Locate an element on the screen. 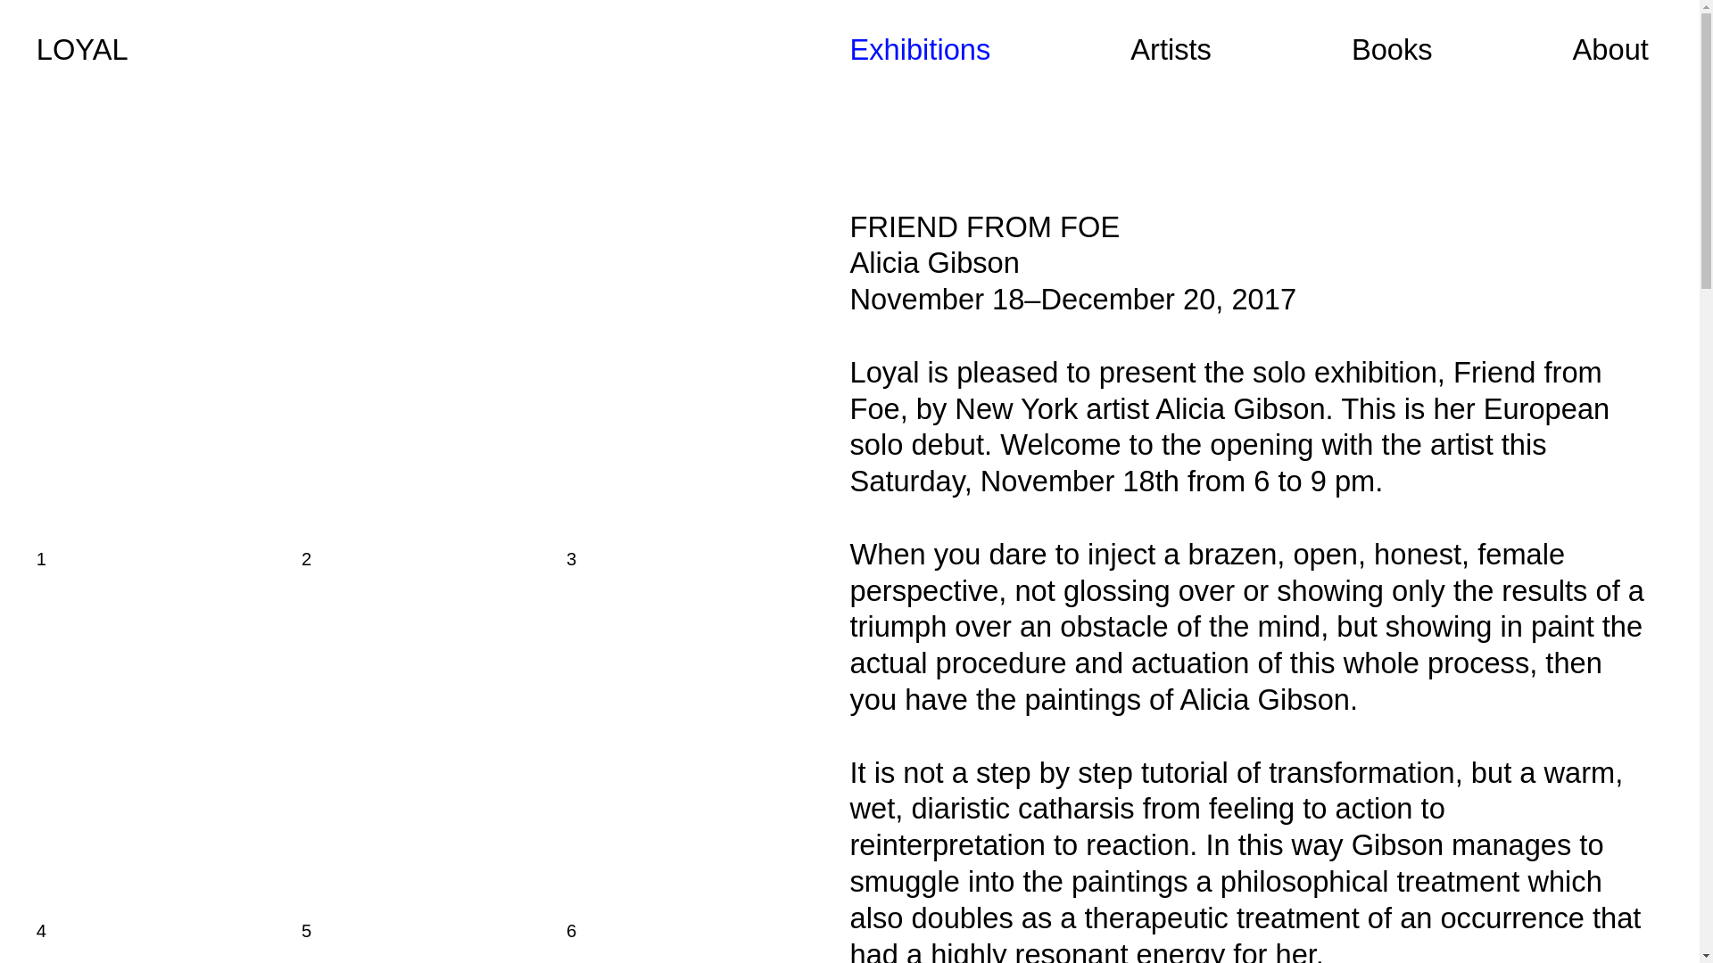 This screenshot has height=963, width=1713. Books is located at coordinates (1392, 49).